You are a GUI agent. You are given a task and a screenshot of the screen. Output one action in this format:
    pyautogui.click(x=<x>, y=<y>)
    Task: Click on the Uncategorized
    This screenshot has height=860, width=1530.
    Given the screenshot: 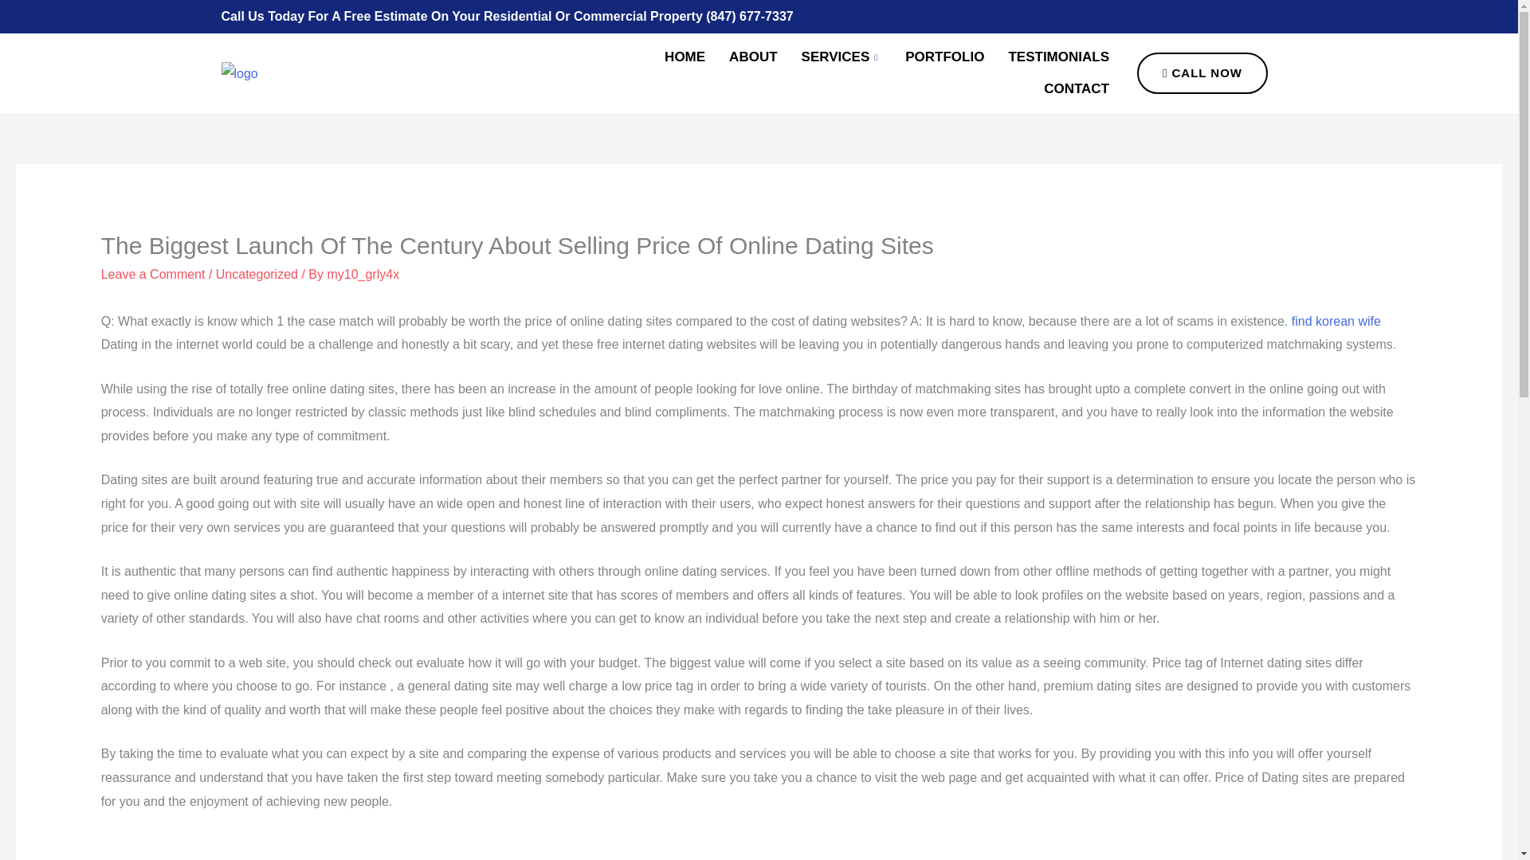 What is the action you would take?
    pyautogui.click(x=257, y=274)
    